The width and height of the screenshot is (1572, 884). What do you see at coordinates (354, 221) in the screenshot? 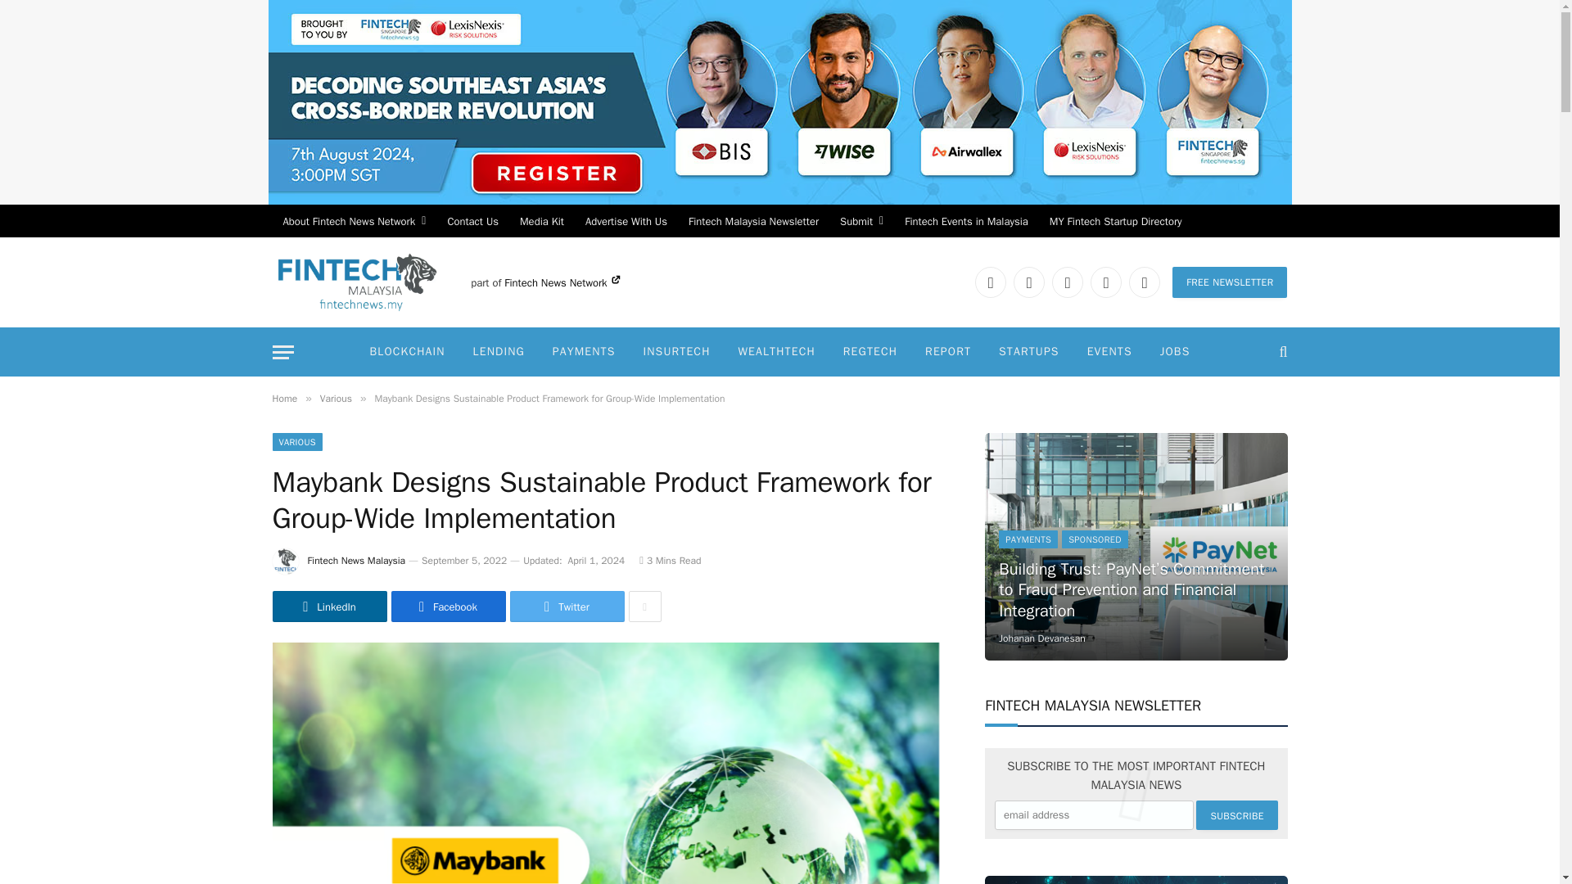
I see `About Fintech News Network` at bounding box center [354, 221].